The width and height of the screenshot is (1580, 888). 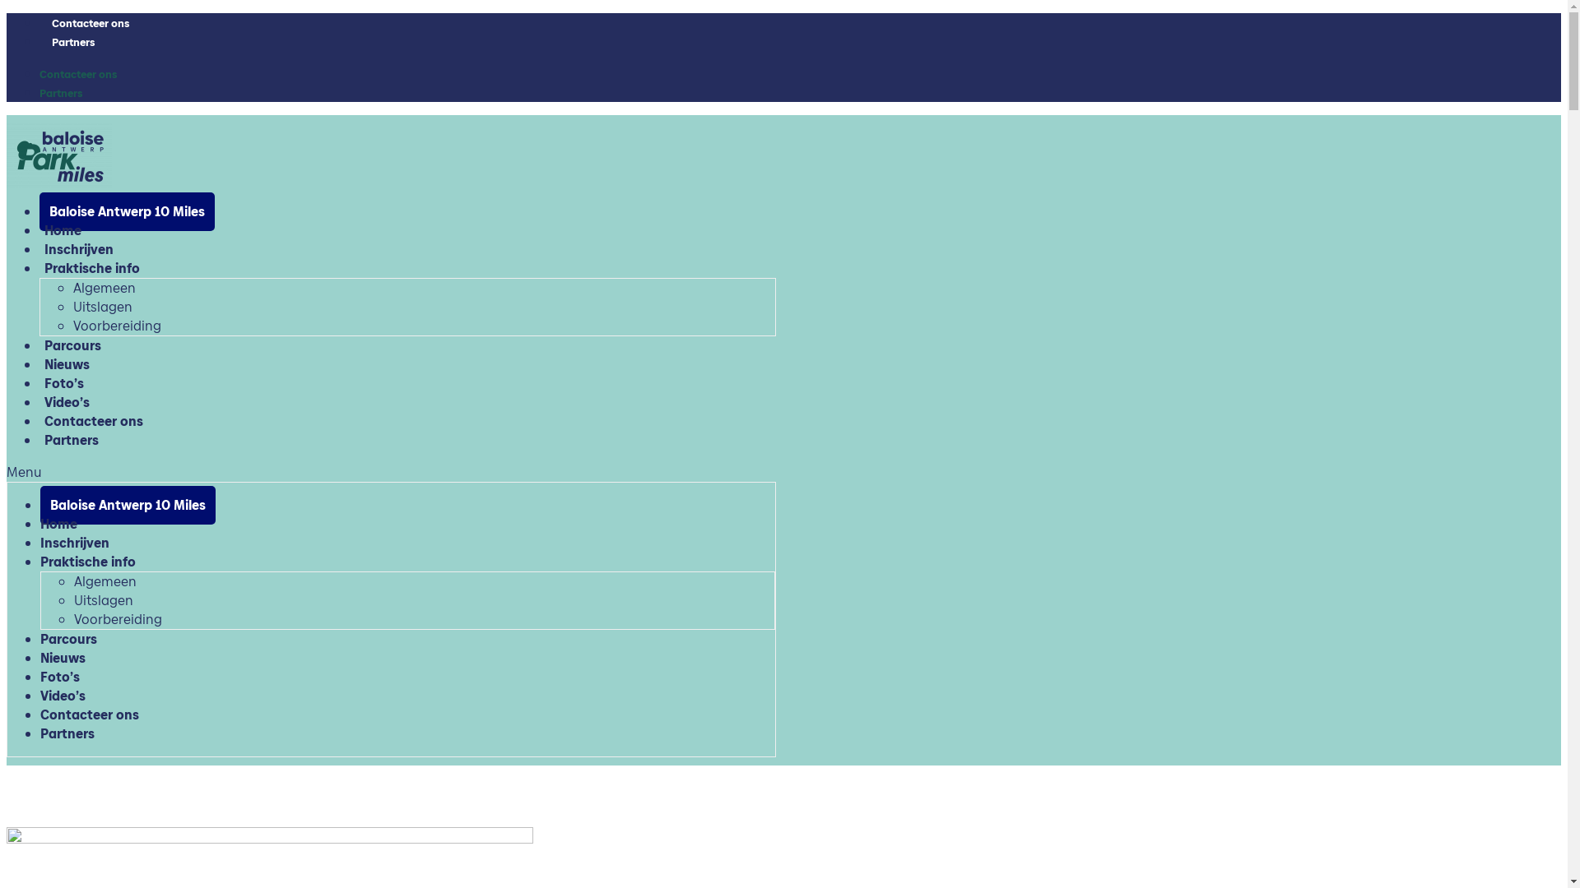 I want to click on Contacteer ons, so click(x=78, y=74).